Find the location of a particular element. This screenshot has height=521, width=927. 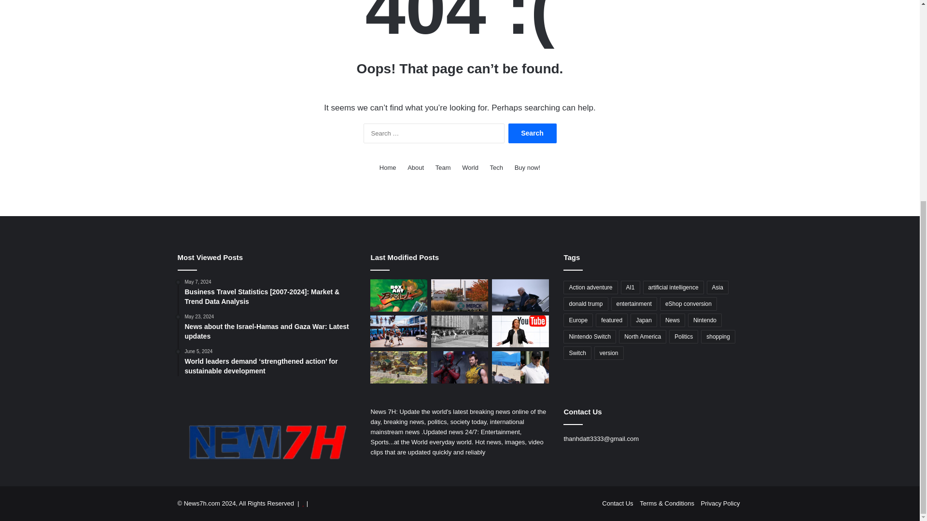

eShop conversion is located at coordinates (688, 303).